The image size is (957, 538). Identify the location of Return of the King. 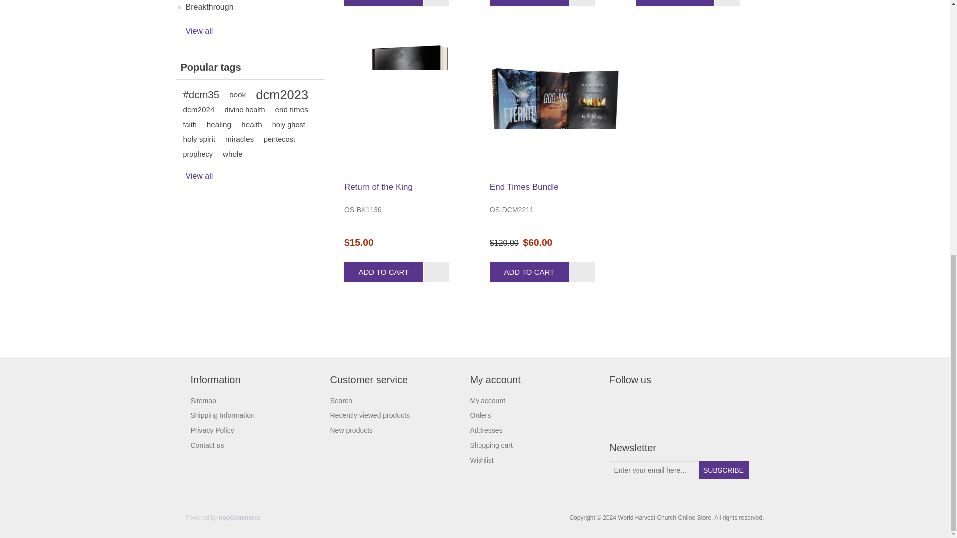
(410, 102).